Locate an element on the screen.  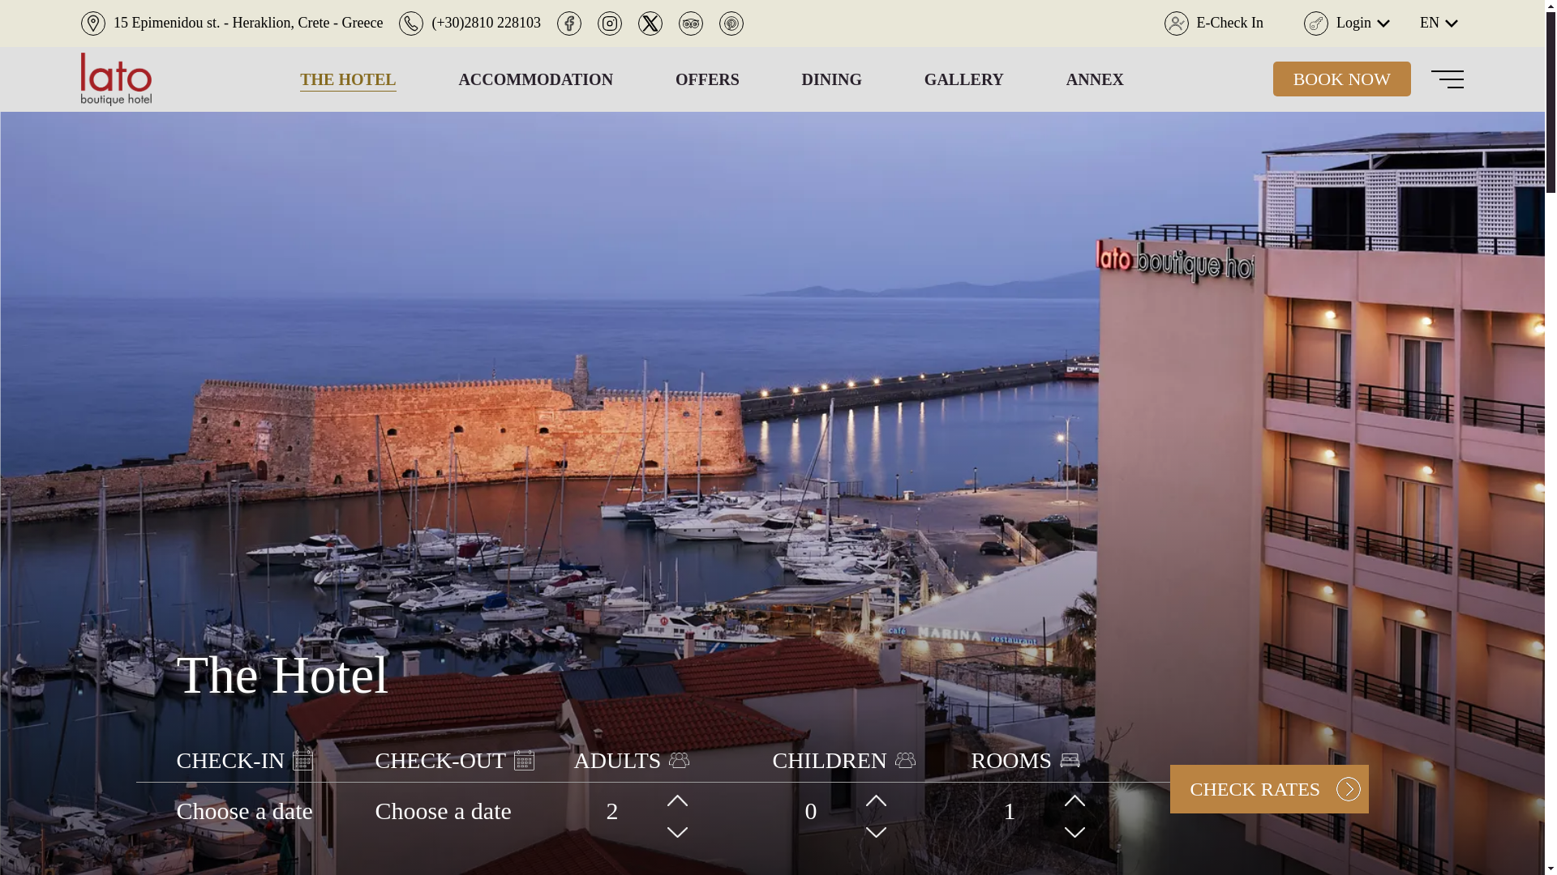
check rates is located at coordinates (1268, 789).